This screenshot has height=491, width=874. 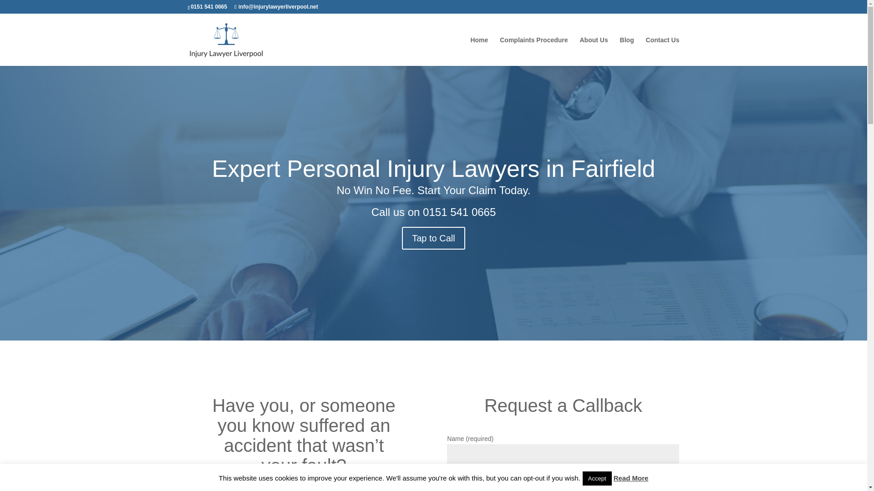 What do you see at coordinates (631, 478) in the screenshot?
I see `Read More` at bounding box center [631, 478].